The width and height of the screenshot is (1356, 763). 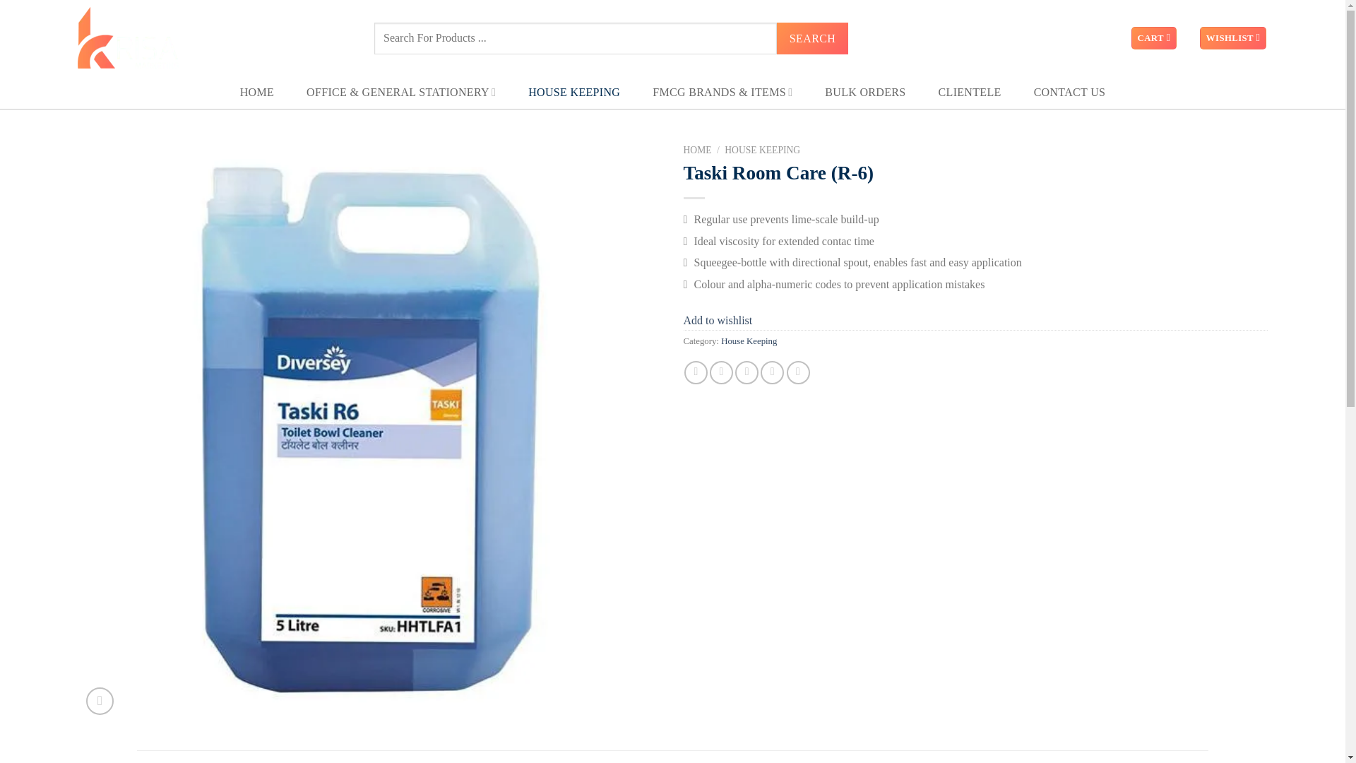 What do you see at coordinates (136, 38) in the screenshot?
I see `Krisa Marketing` at bounding box center [136, 38].